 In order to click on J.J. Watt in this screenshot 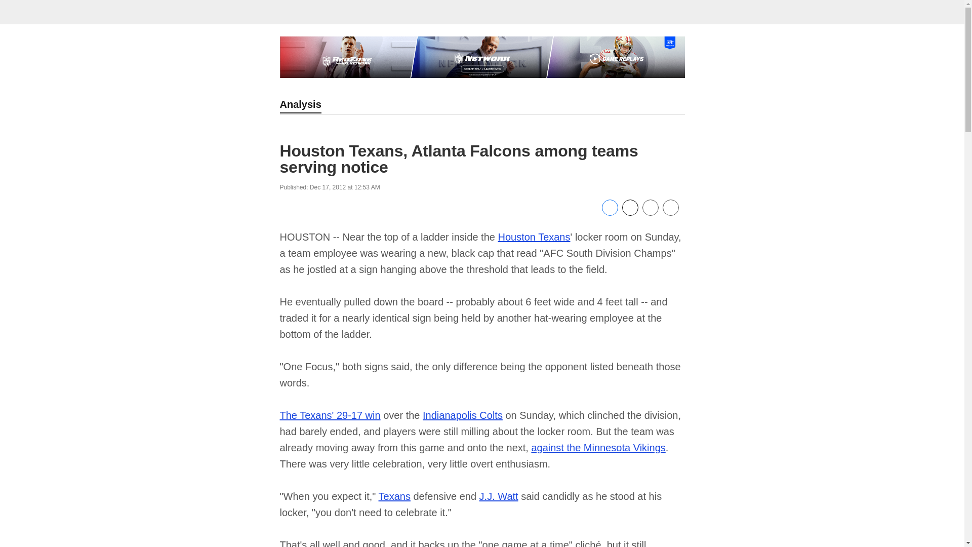, I will do `click(498, 496)`.